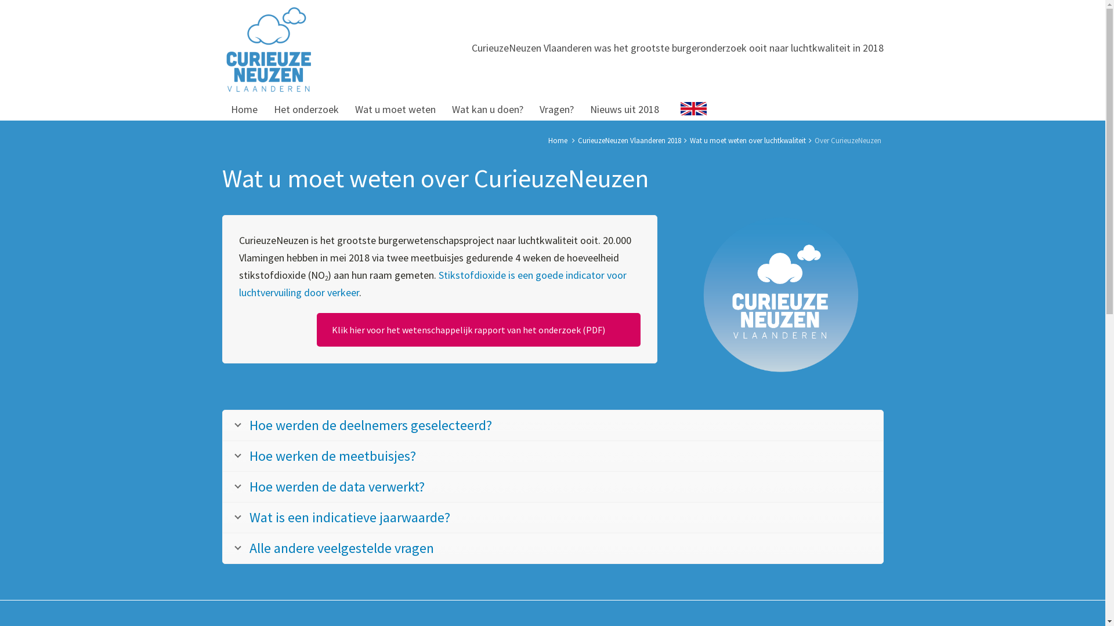 The image size is (1114, 626). Describe the element at coordinates (624, 108) in the screenshot. I see `Nieuws uit 2018` at that location.